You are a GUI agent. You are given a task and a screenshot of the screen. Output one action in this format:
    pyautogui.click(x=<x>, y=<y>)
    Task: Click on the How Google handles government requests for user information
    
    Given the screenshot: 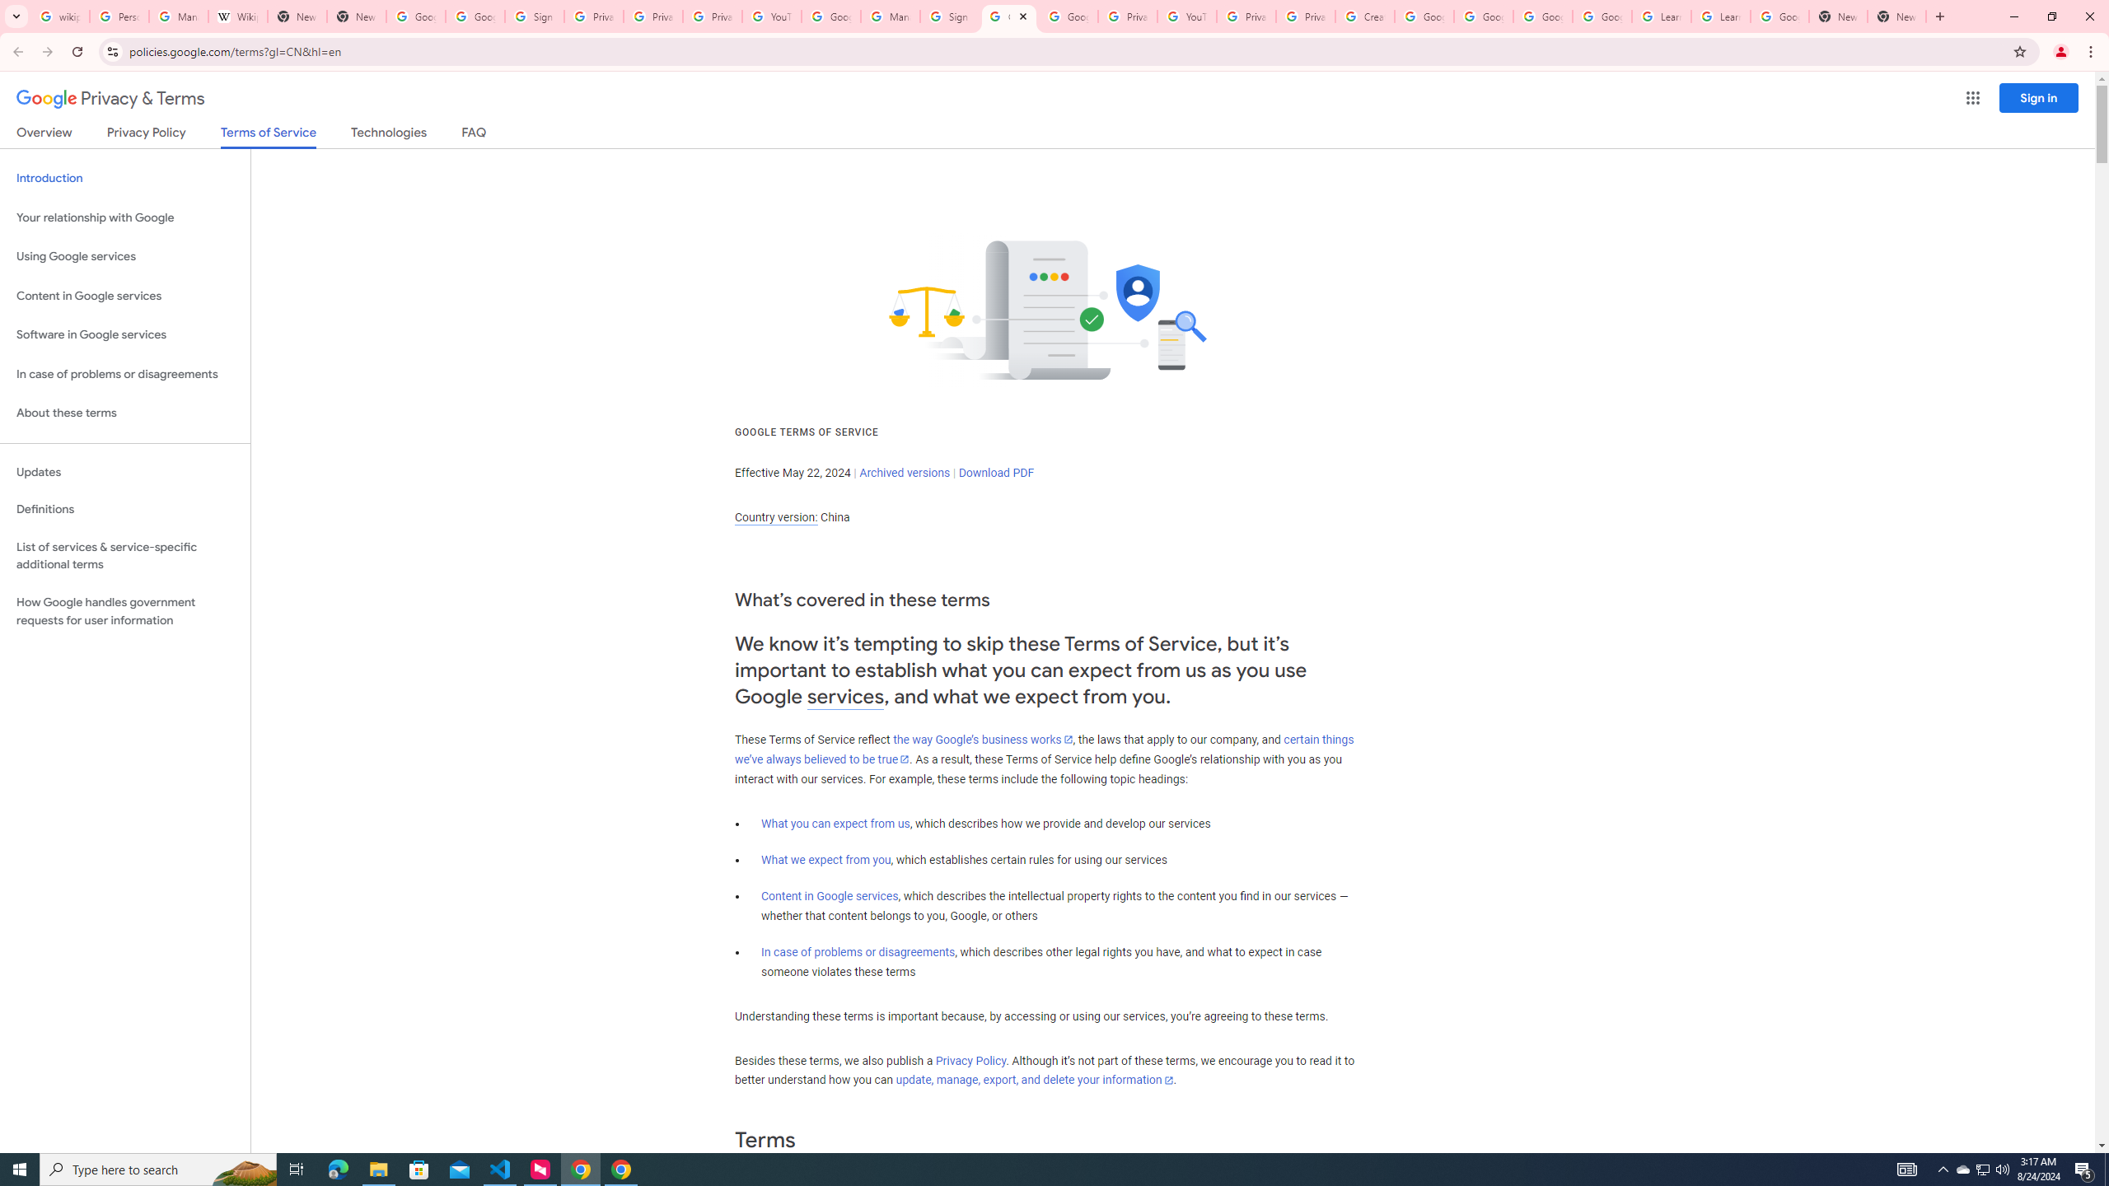 What is the action you would take?
    pyautogui.click(x=125, y=611)
    